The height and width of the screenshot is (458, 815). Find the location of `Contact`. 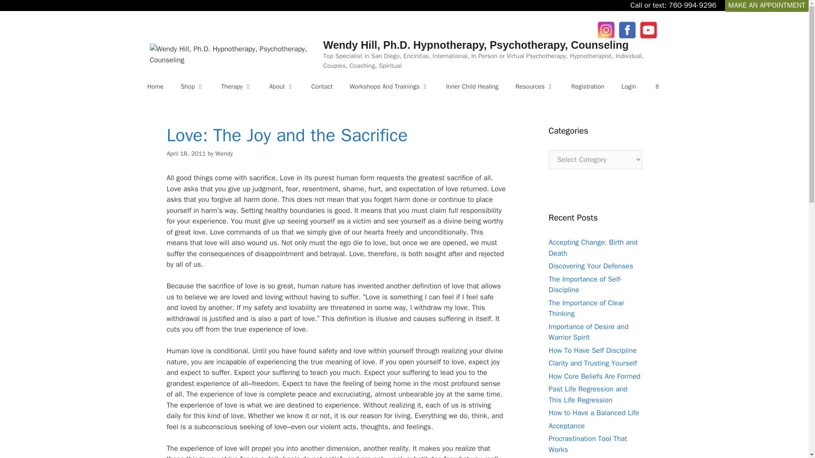

Contact is located at coordinates (321, 87).